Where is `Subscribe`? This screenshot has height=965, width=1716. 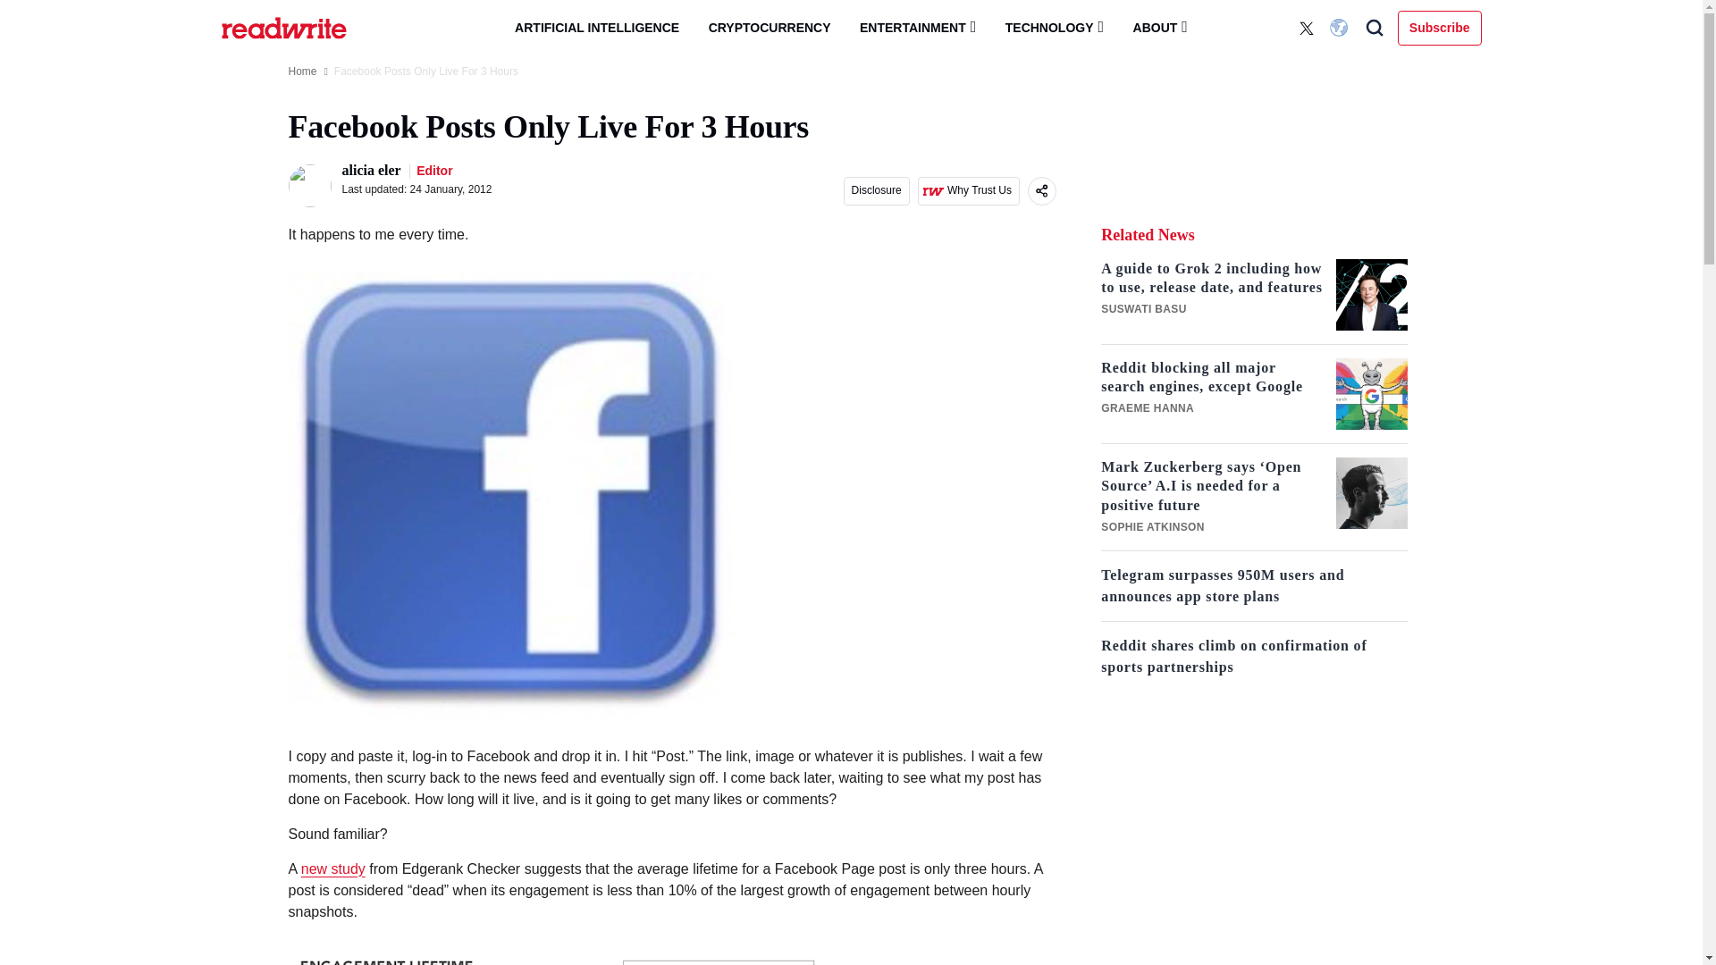 Subscribe is located at coordinates (1440, 27).